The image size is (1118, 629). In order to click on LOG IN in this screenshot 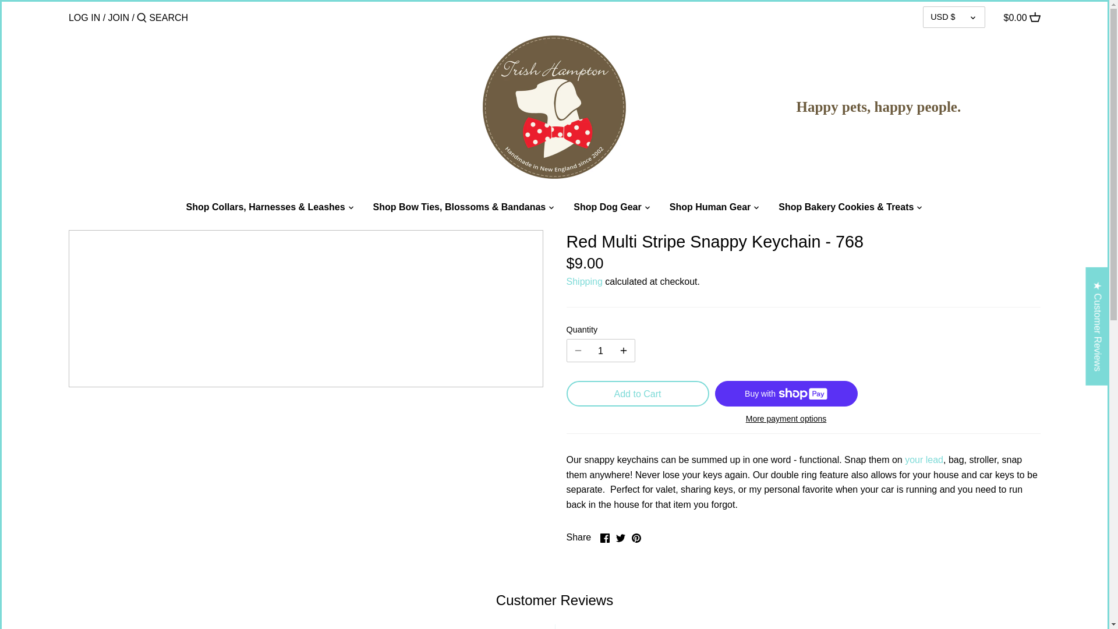, I will do `click(84, 17)`.